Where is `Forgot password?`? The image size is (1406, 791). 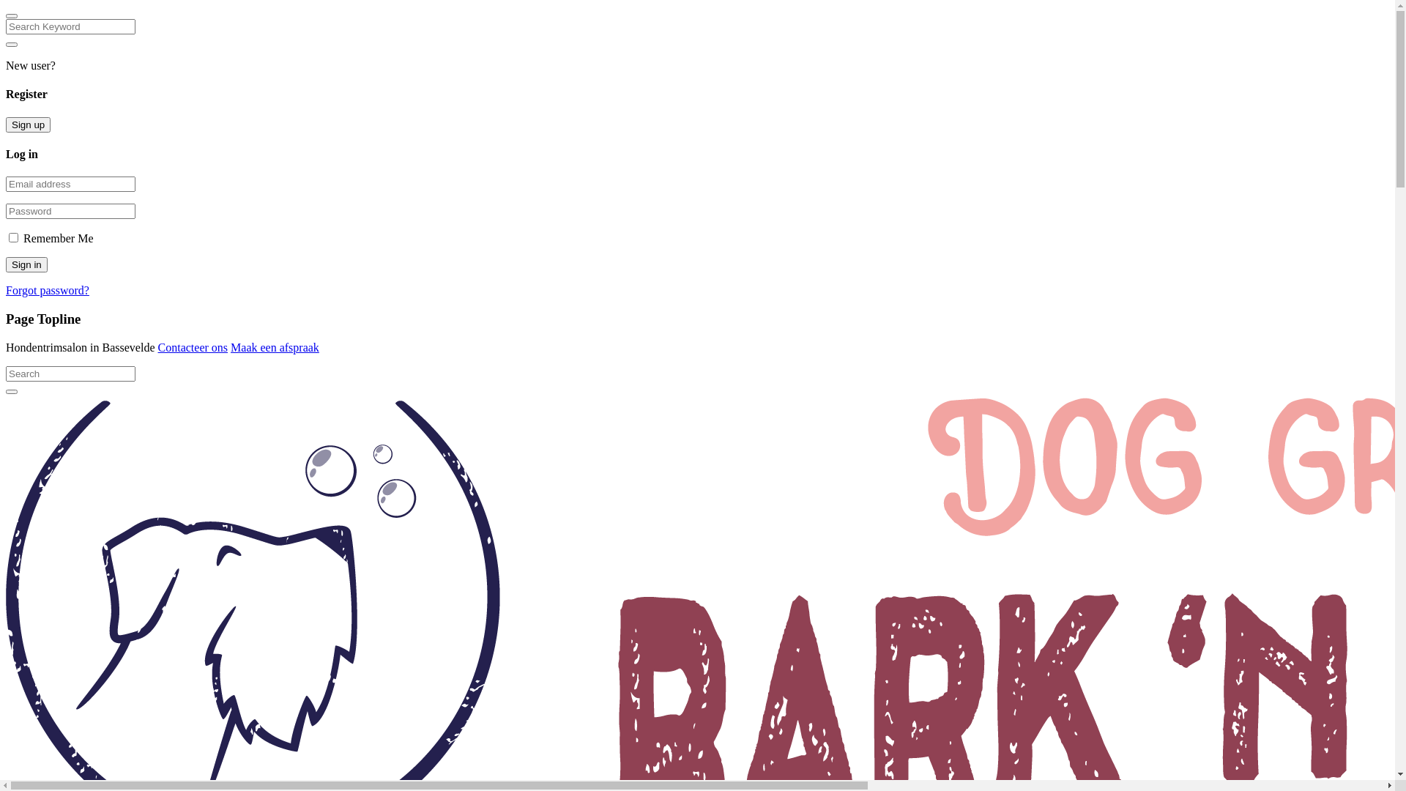
Forgot password? is located at coordinates (48, 290).